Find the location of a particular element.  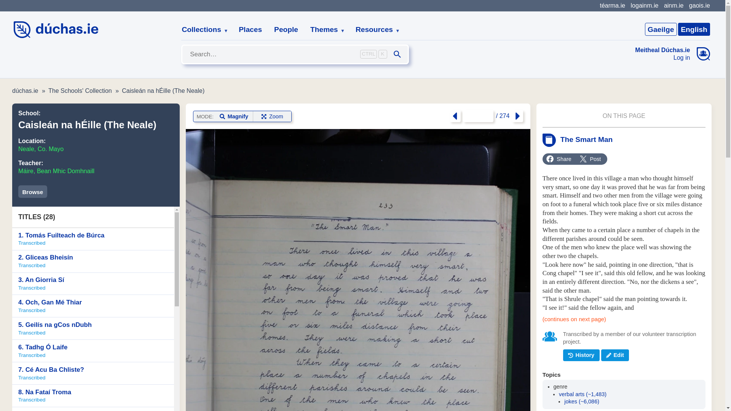

logainm.ie is located at coordinates (644, 5).